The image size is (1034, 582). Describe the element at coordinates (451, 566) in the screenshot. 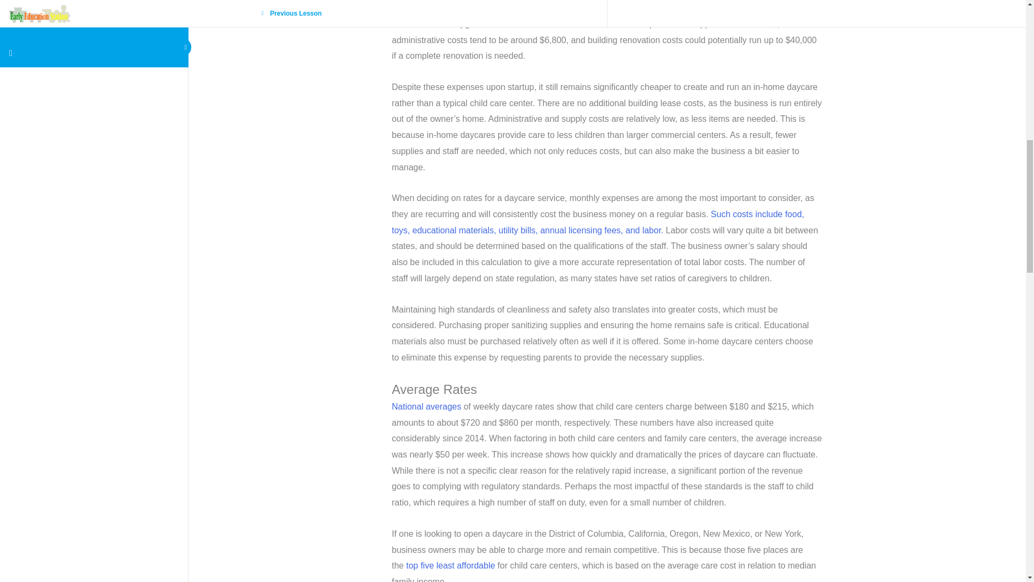

I see `top five least affordable ` at that location.